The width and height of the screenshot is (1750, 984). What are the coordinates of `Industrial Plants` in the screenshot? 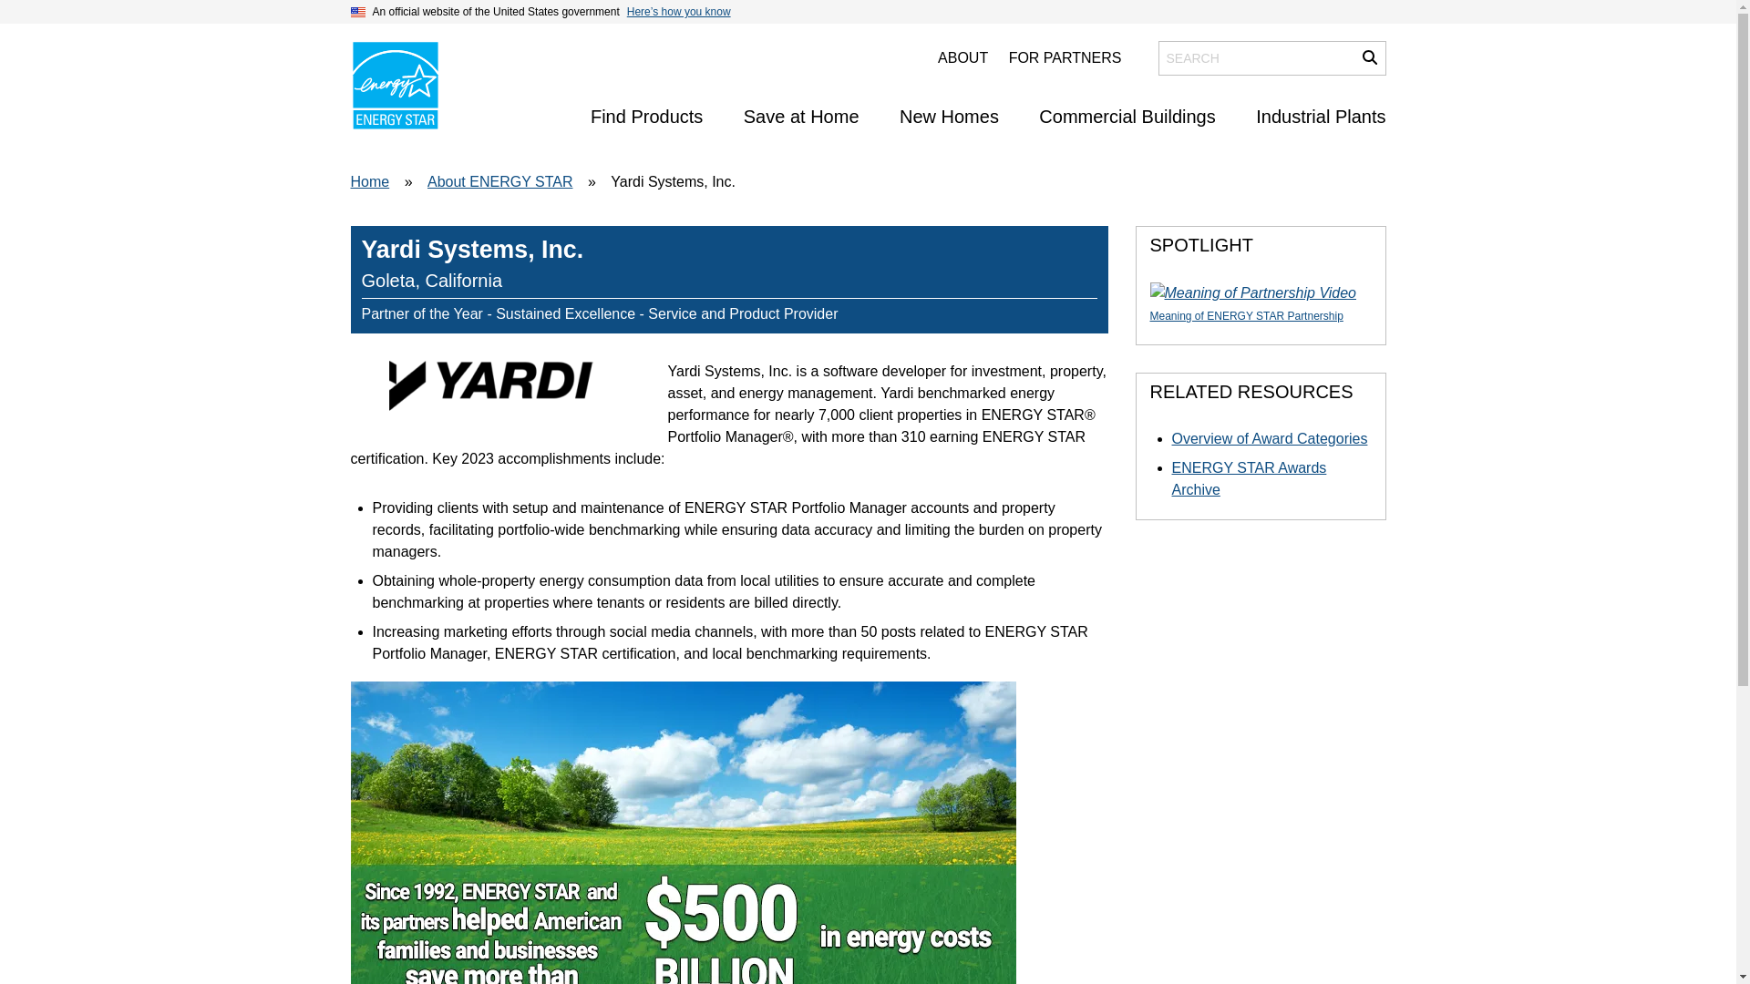 It's located at (1321, 117).